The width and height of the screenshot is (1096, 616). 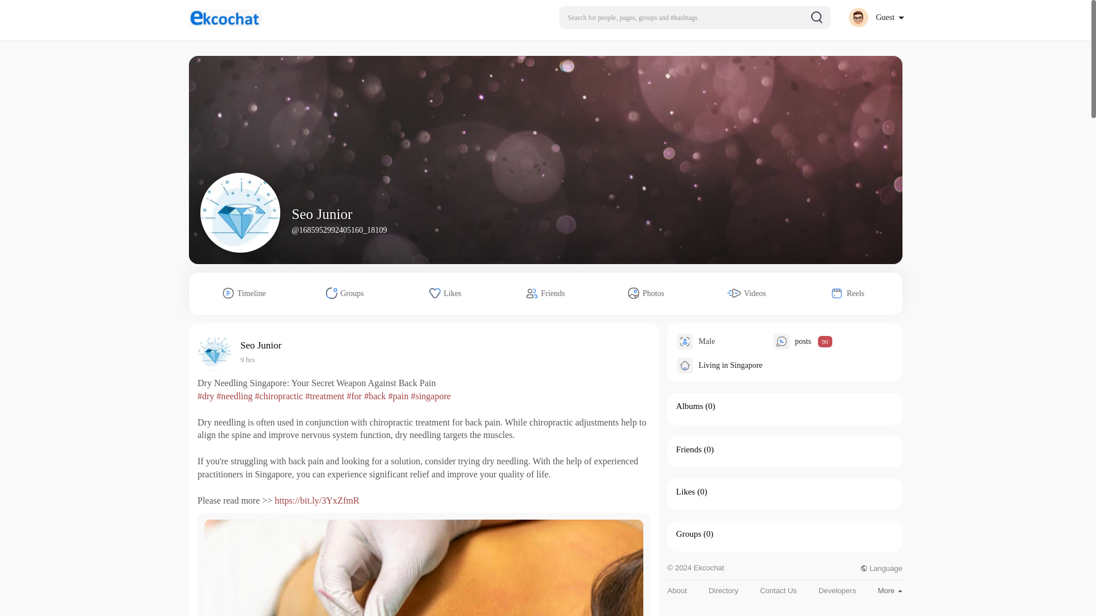 I want to click on 9 hrs, so click(x=248, y=359).